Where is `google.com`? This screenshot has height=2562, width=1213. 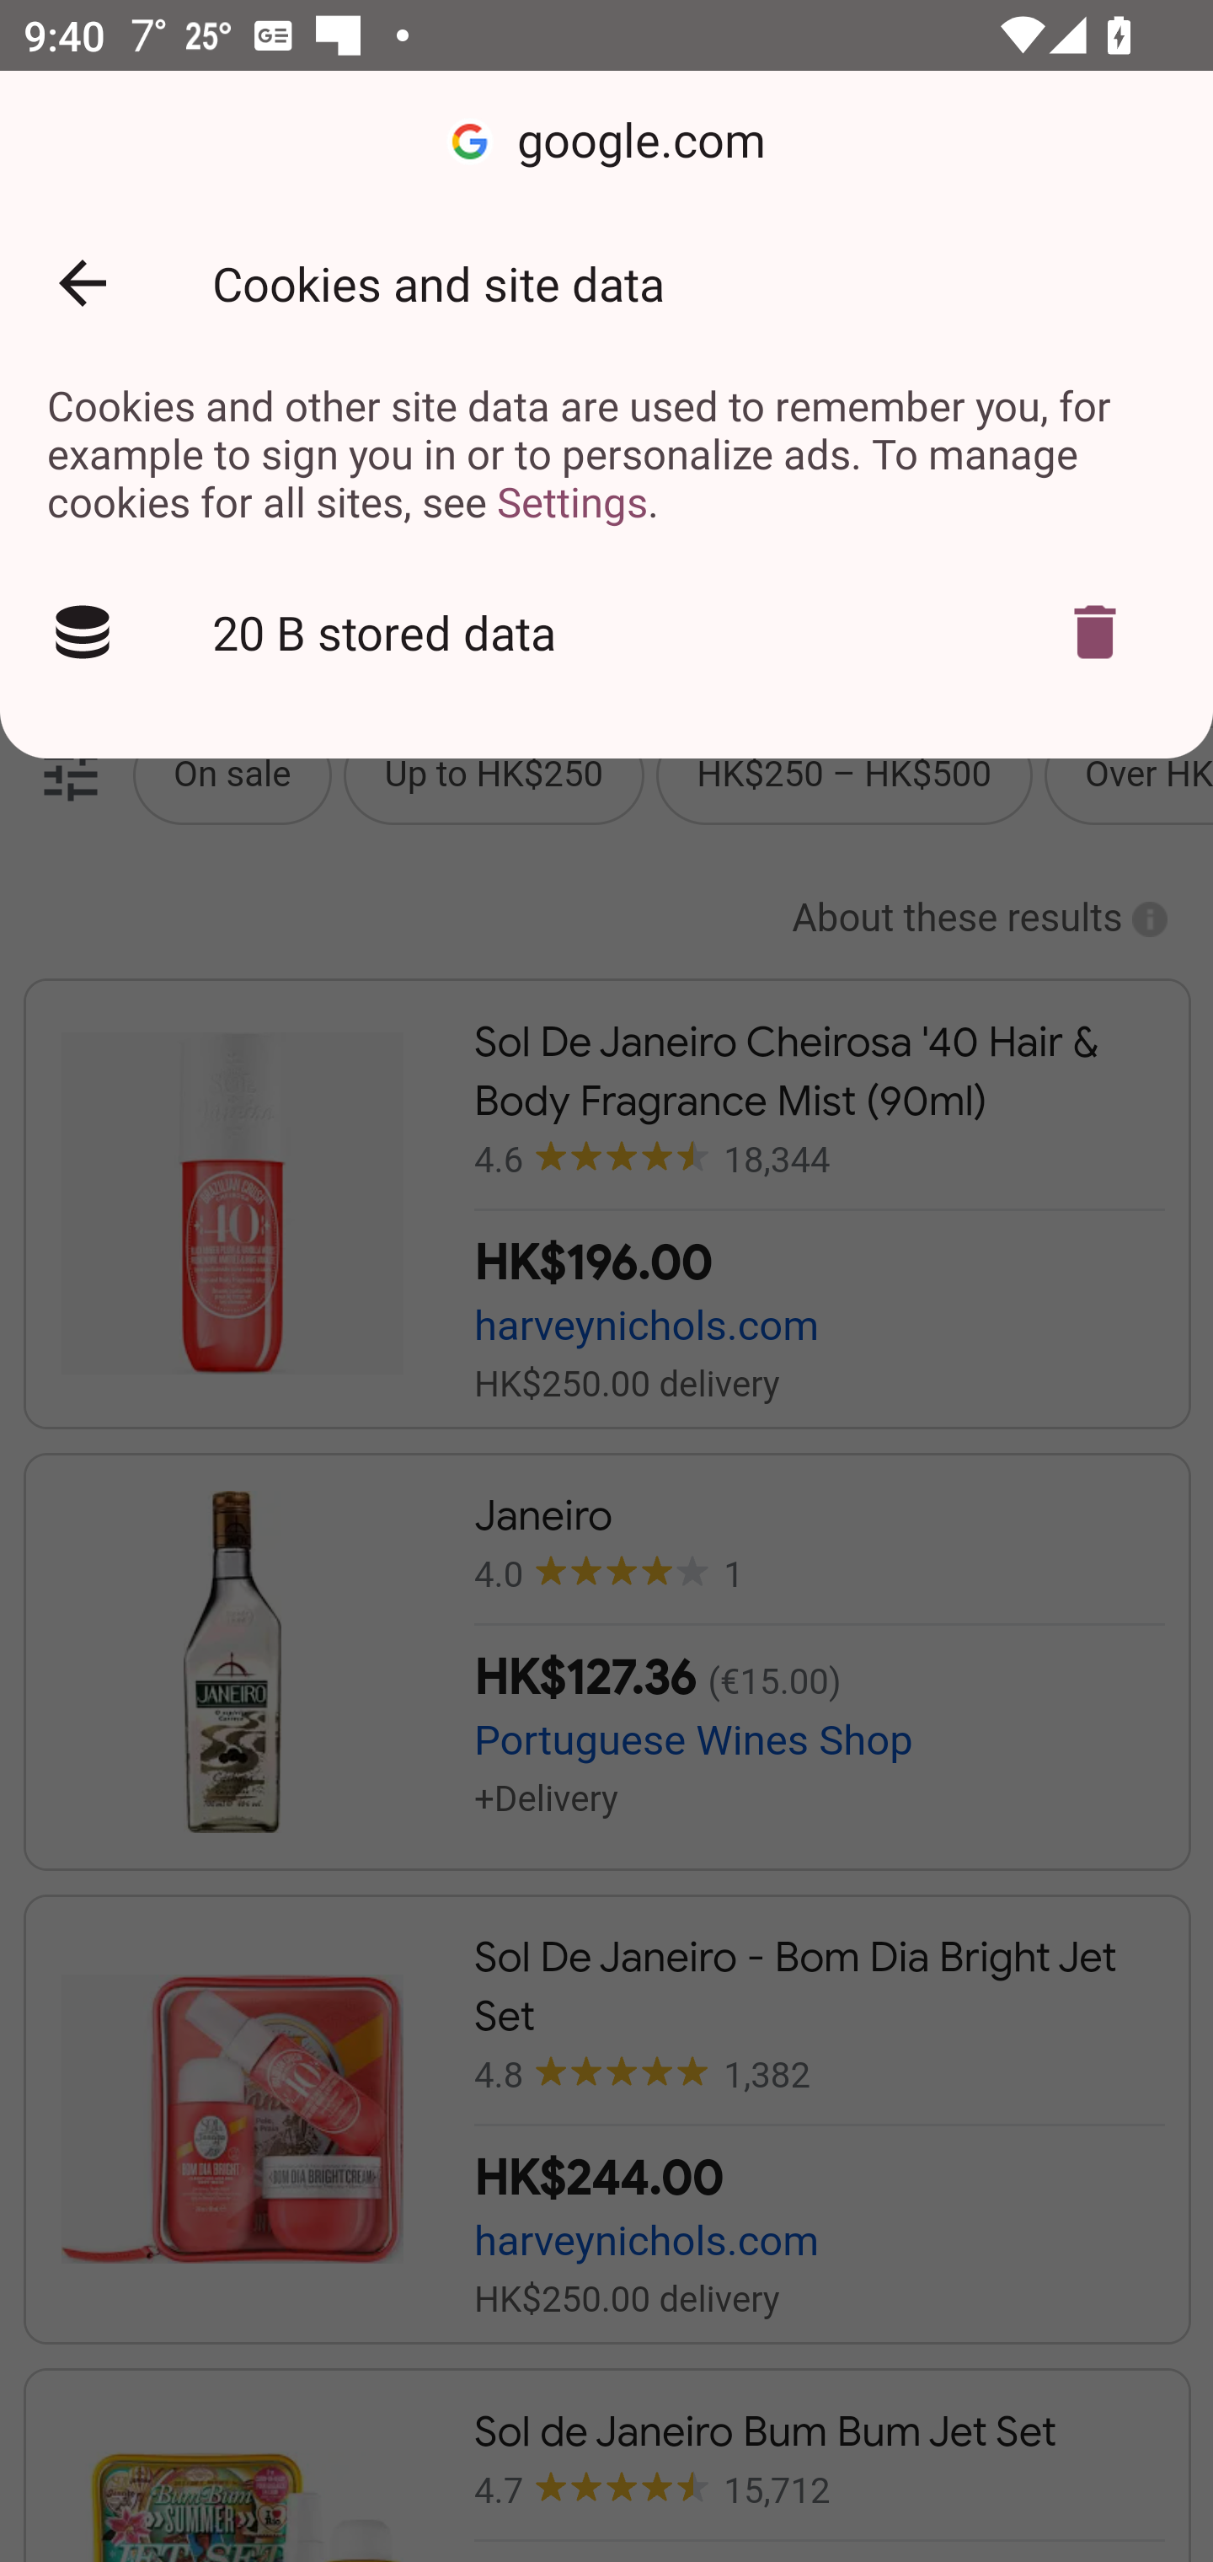
google.com is located at coordinates (606, 142).